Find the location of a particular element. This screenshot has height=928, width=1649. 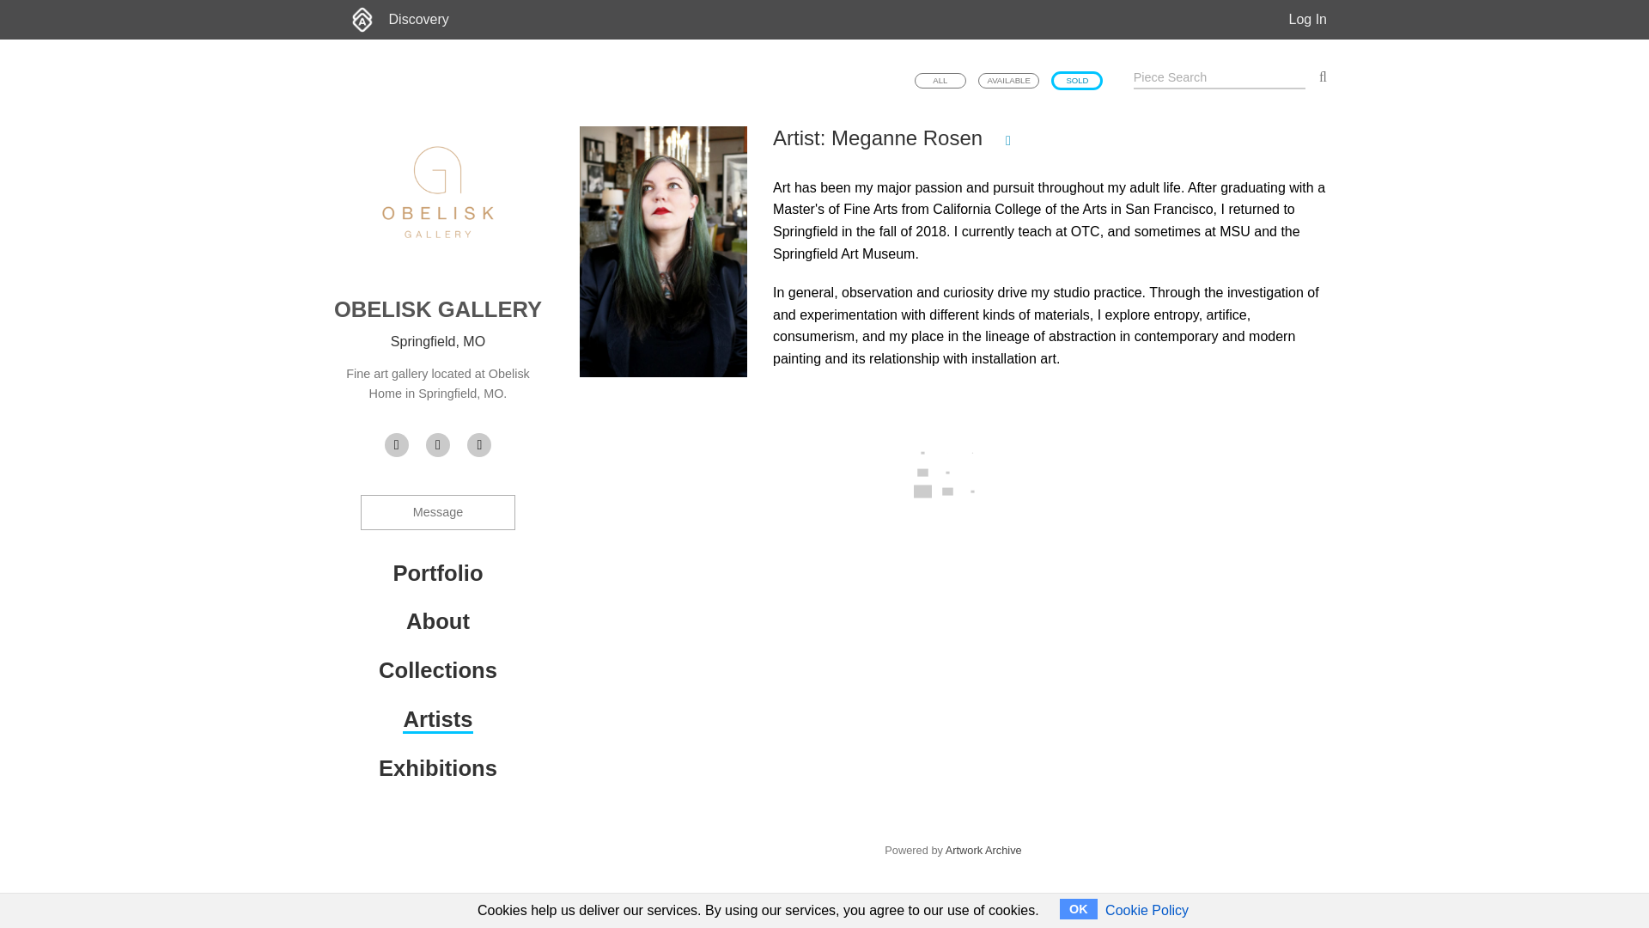

Collections is located at coordinates (438, 669).